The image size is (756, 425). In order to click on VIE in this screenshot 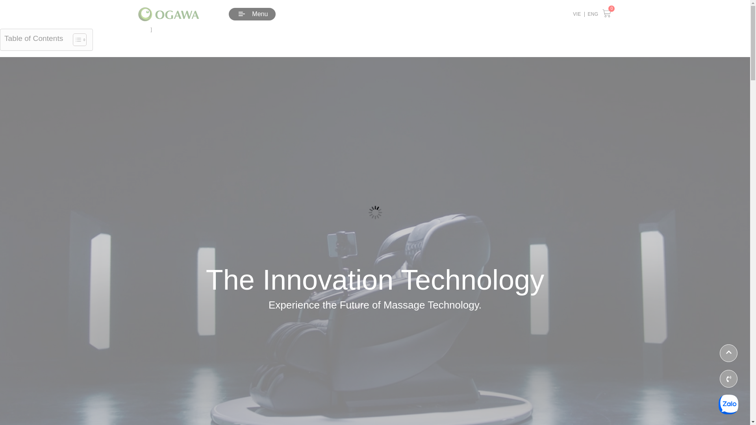, I will do `click(576, 14)`.